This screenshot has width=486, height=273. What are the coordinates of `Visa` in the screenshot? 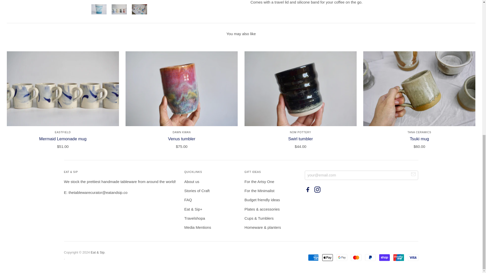 It's located at (413, 257).